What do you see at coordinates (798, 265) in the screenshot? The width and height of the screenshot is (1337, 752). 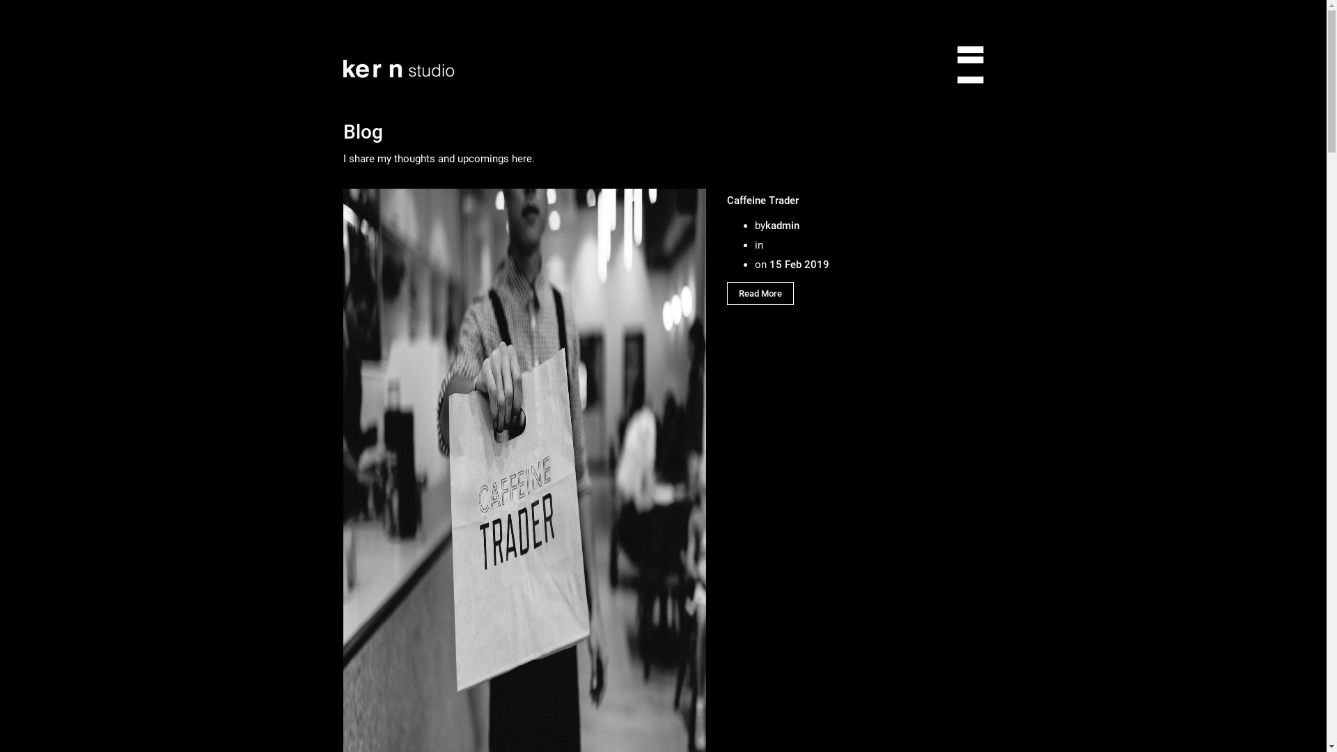 I see `15 Feb 2019` at bounding box center [798, 265].